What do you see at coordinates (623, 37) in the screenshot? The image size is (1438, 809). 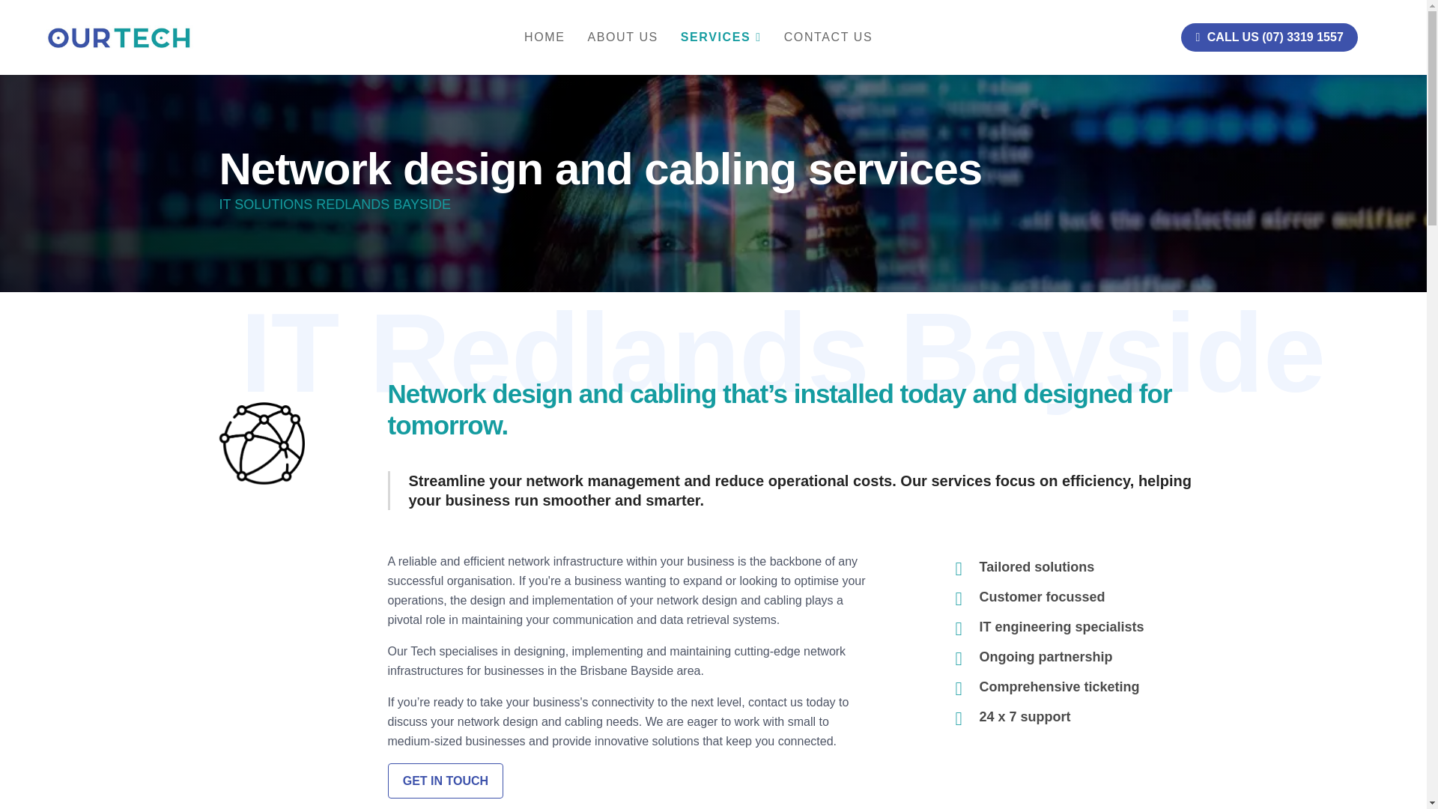 I see `ABOUT US` at bounding box center [623, 37].